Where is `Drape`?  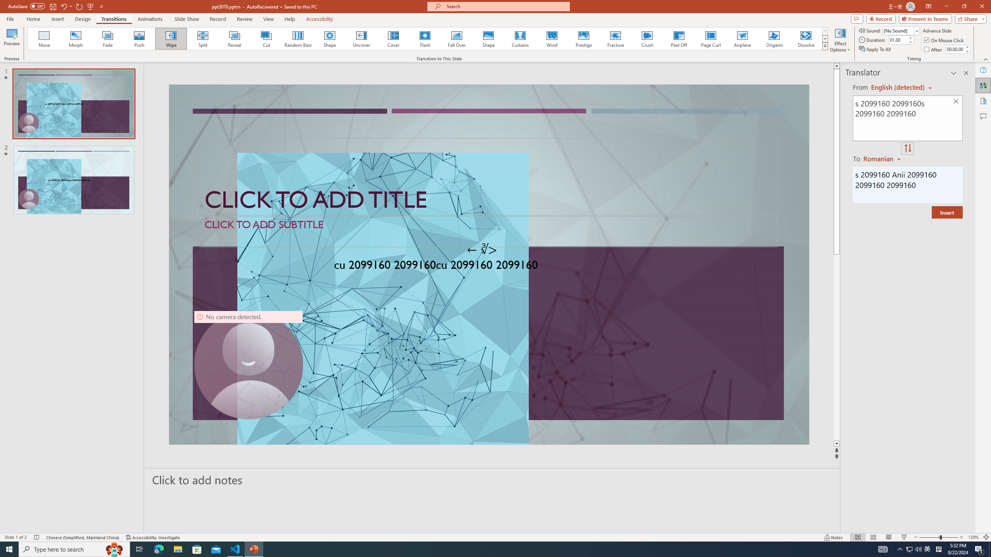
Drape is located at coordinates (489, 39).